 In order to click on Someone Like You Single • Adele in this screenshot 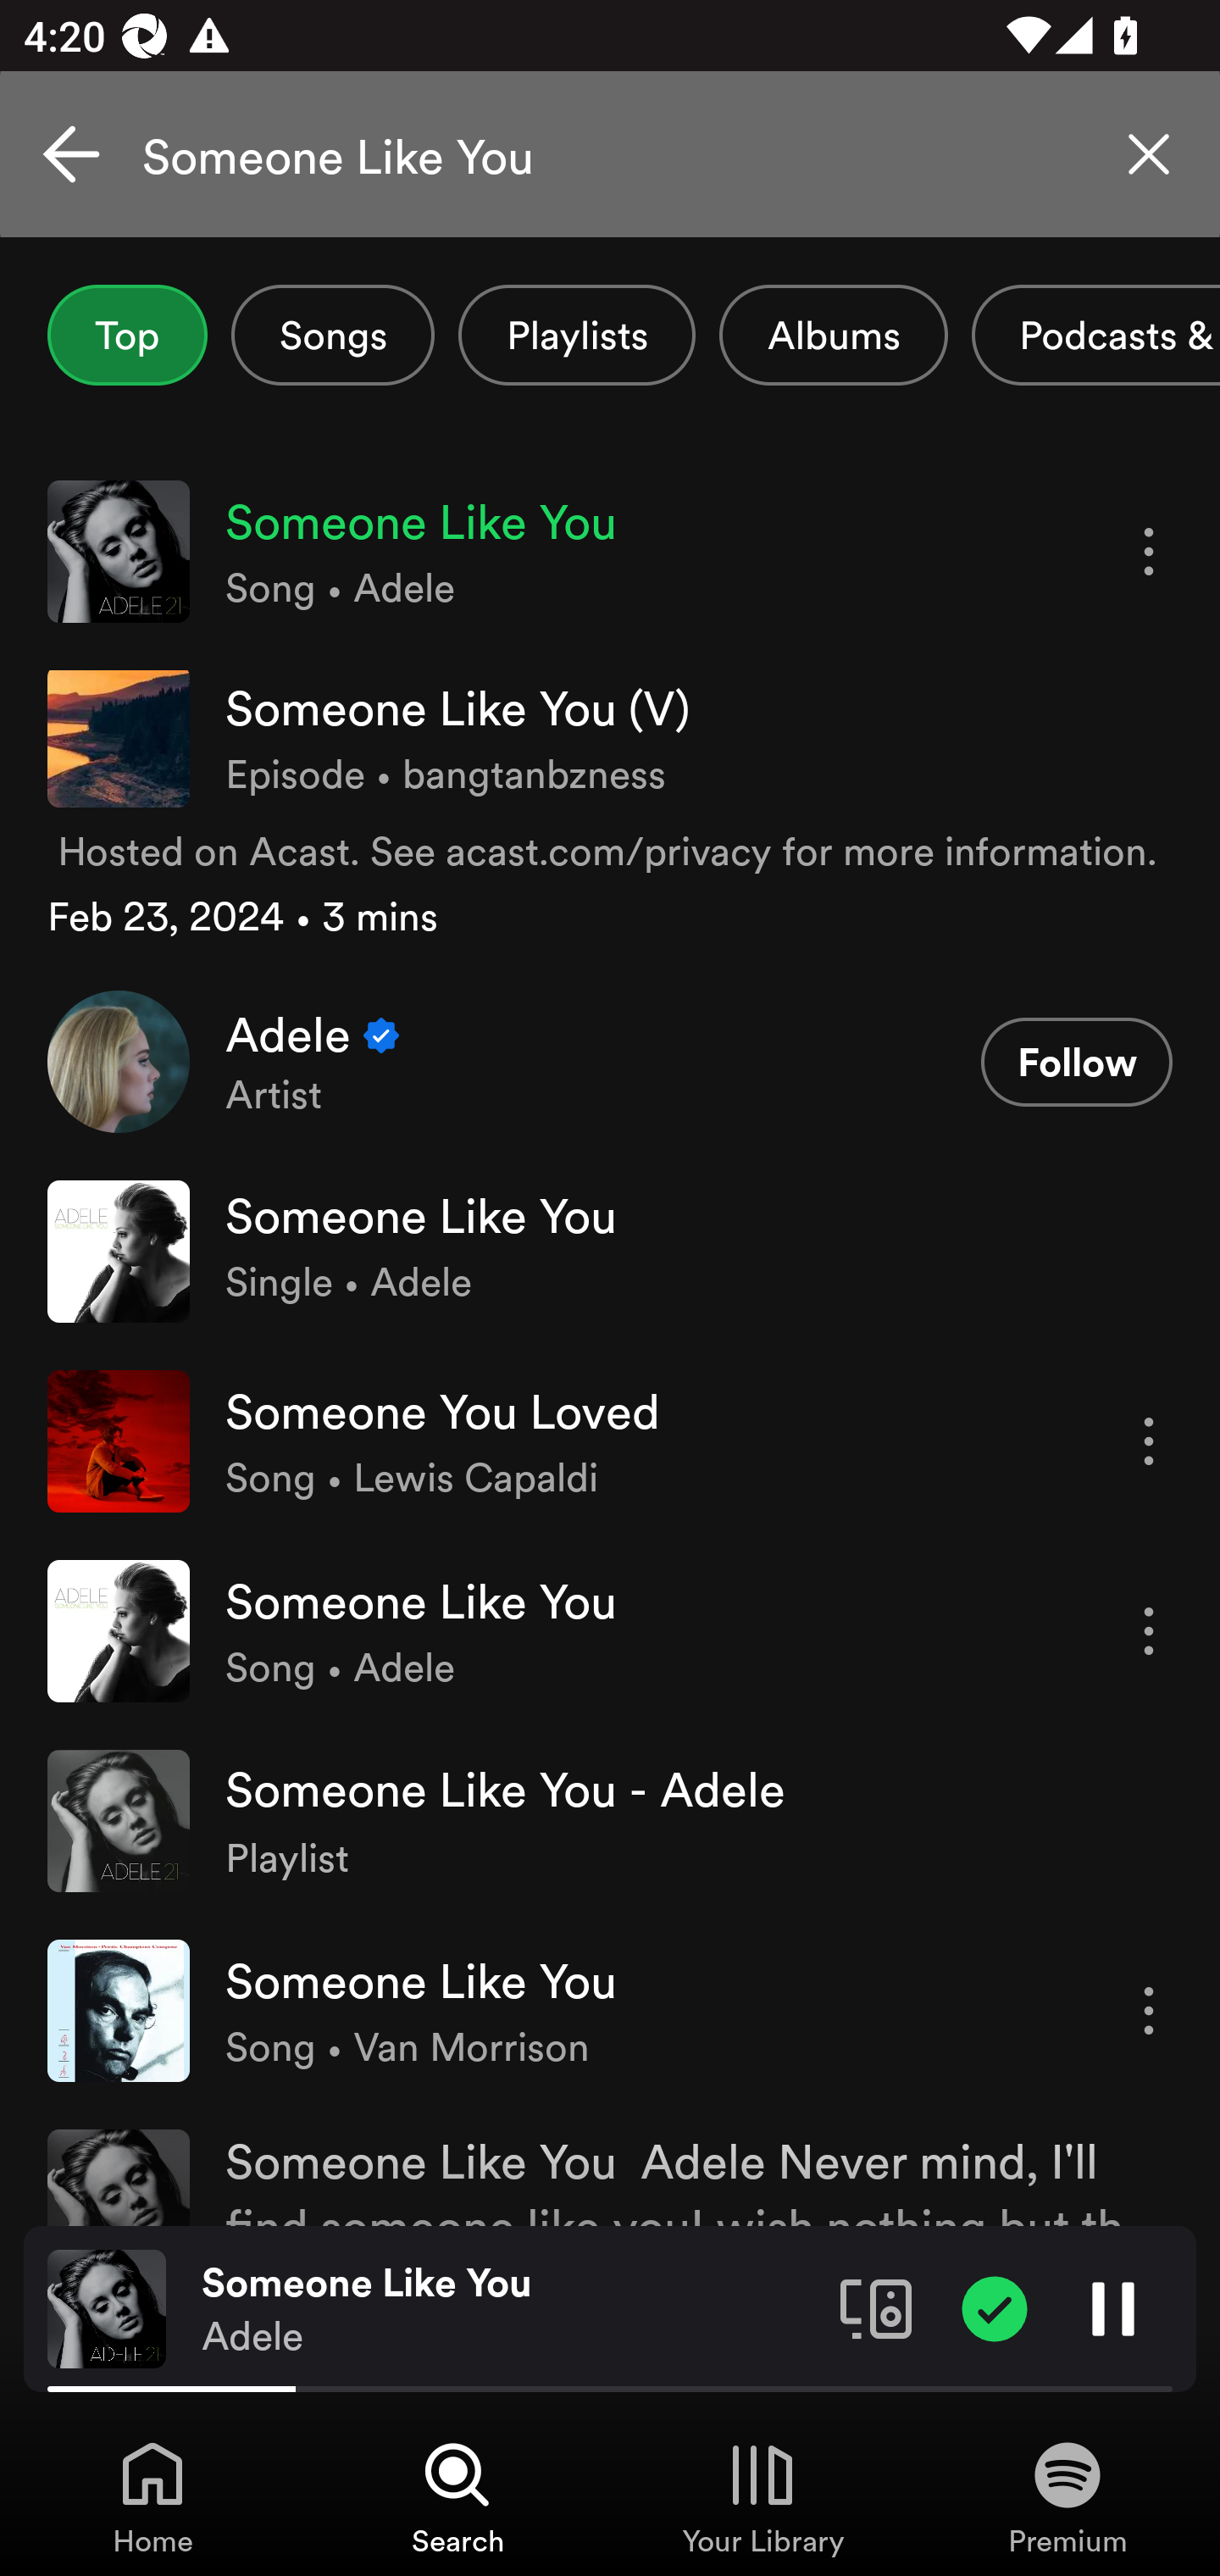, I will do `click(610, 1251)`.